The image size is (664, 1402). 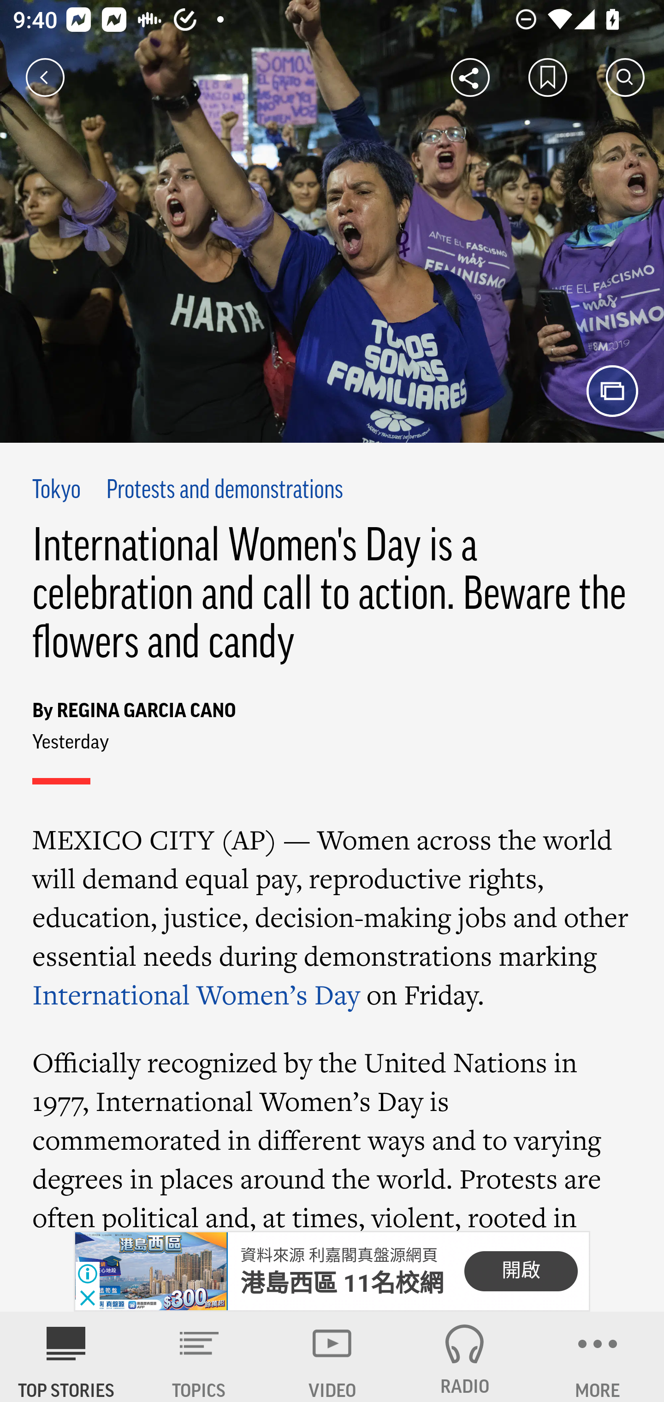 I want to click on International Women’s Day, so click(x=196, y=994).